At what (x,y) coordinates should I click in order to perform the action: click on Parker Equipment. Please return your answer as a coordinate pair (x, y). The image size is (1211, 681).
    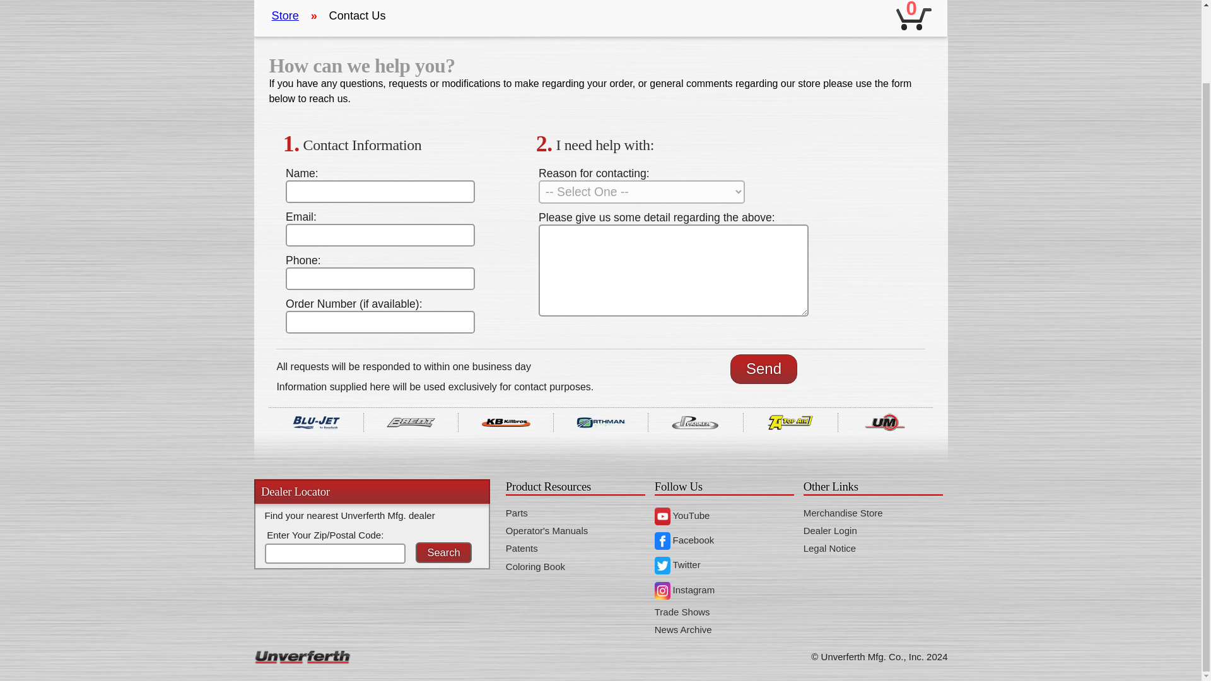
    Looking at the image, I should click on (695, 422).